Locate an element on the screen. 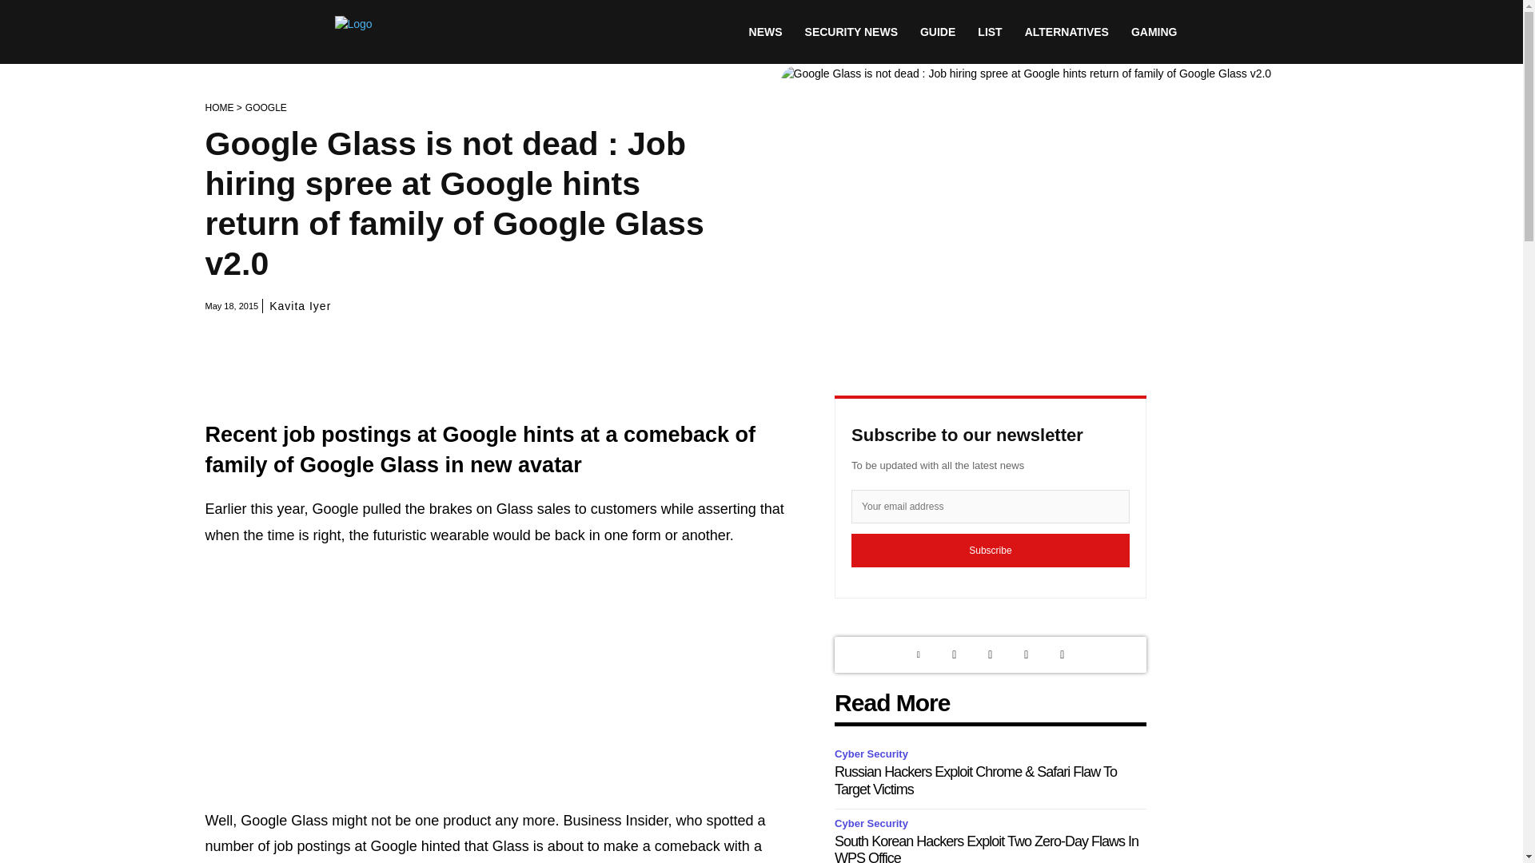  ALTERNATIVES is located at coordinates (1067, 32).